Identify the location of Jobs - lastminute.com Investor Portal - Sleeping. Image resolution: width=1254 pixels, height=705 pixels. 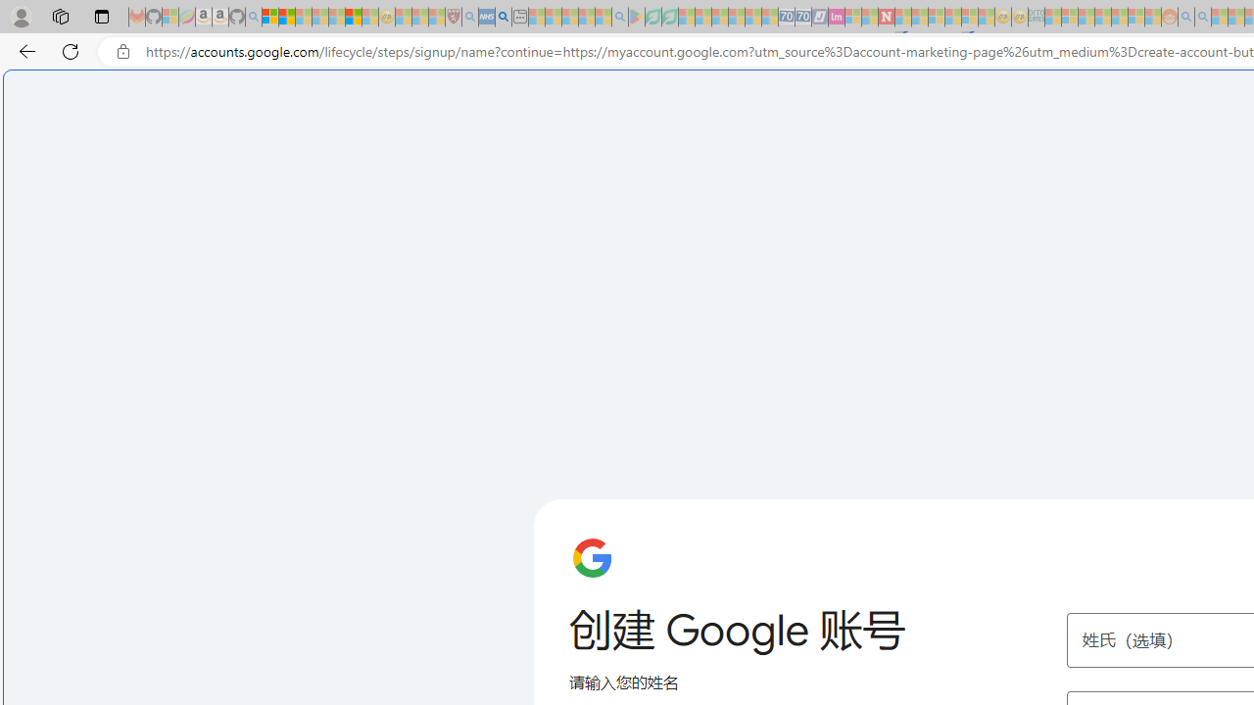
(837, 18).